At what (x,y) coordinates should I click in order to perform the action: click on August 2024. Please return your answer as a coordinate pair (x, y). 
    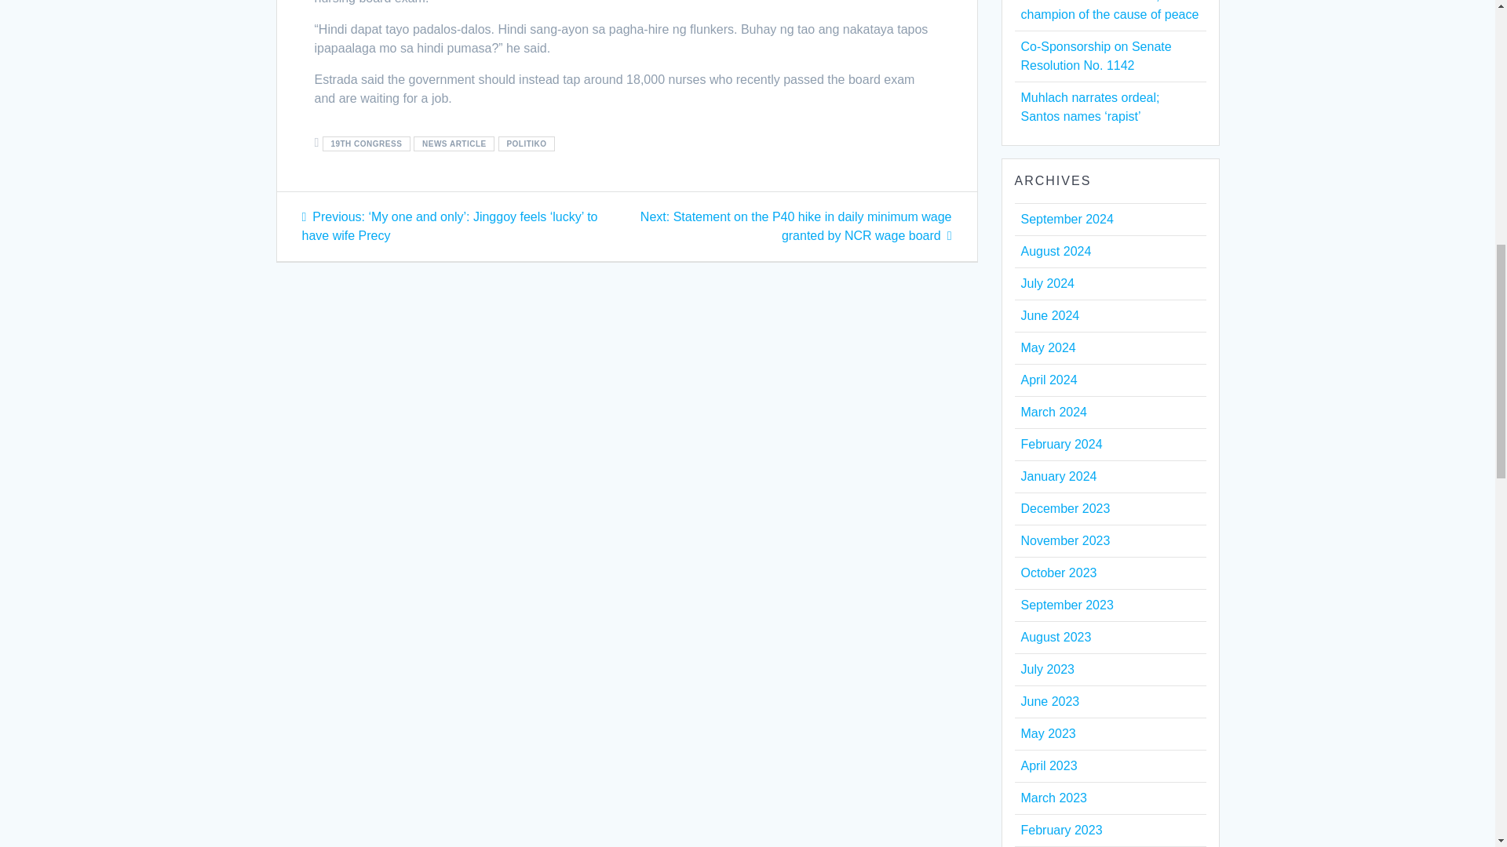
    Looking at the image, I should click on (1055, 251).